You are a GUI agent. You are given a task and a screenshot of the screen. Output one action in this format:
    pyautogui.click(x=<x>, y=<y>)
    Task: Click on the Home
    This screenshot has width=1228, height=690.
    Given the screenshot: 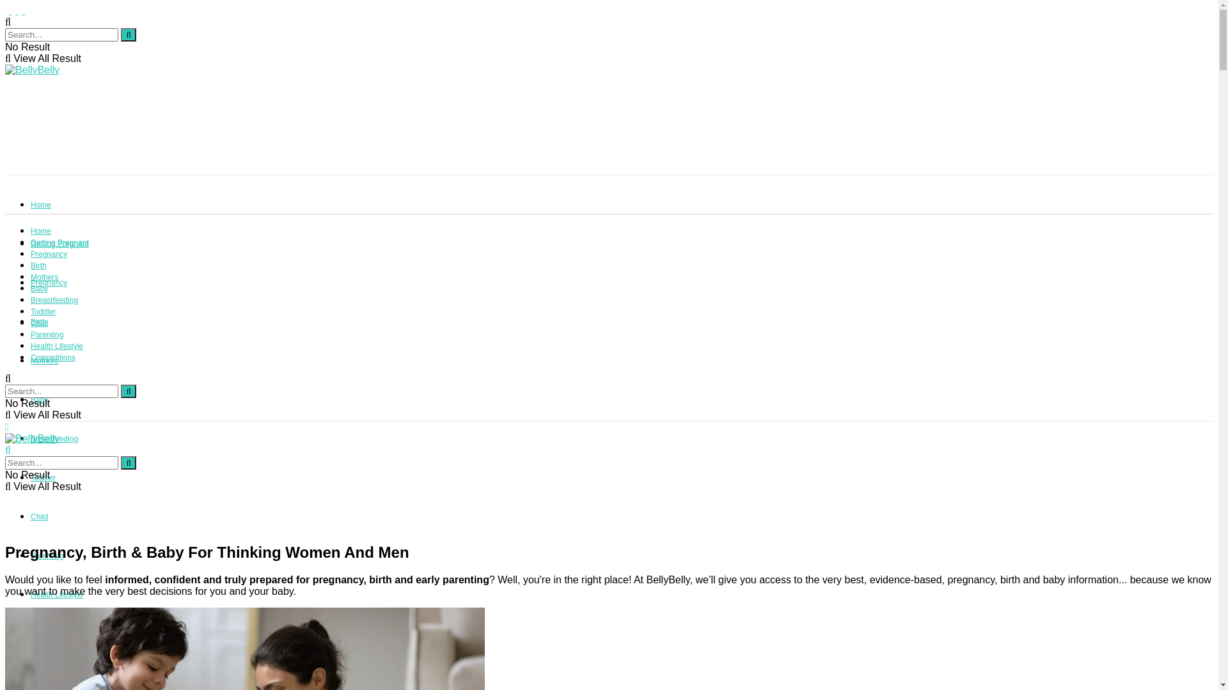 What is the action you would take?
    pyautogui.click(x=41, y=205)
    